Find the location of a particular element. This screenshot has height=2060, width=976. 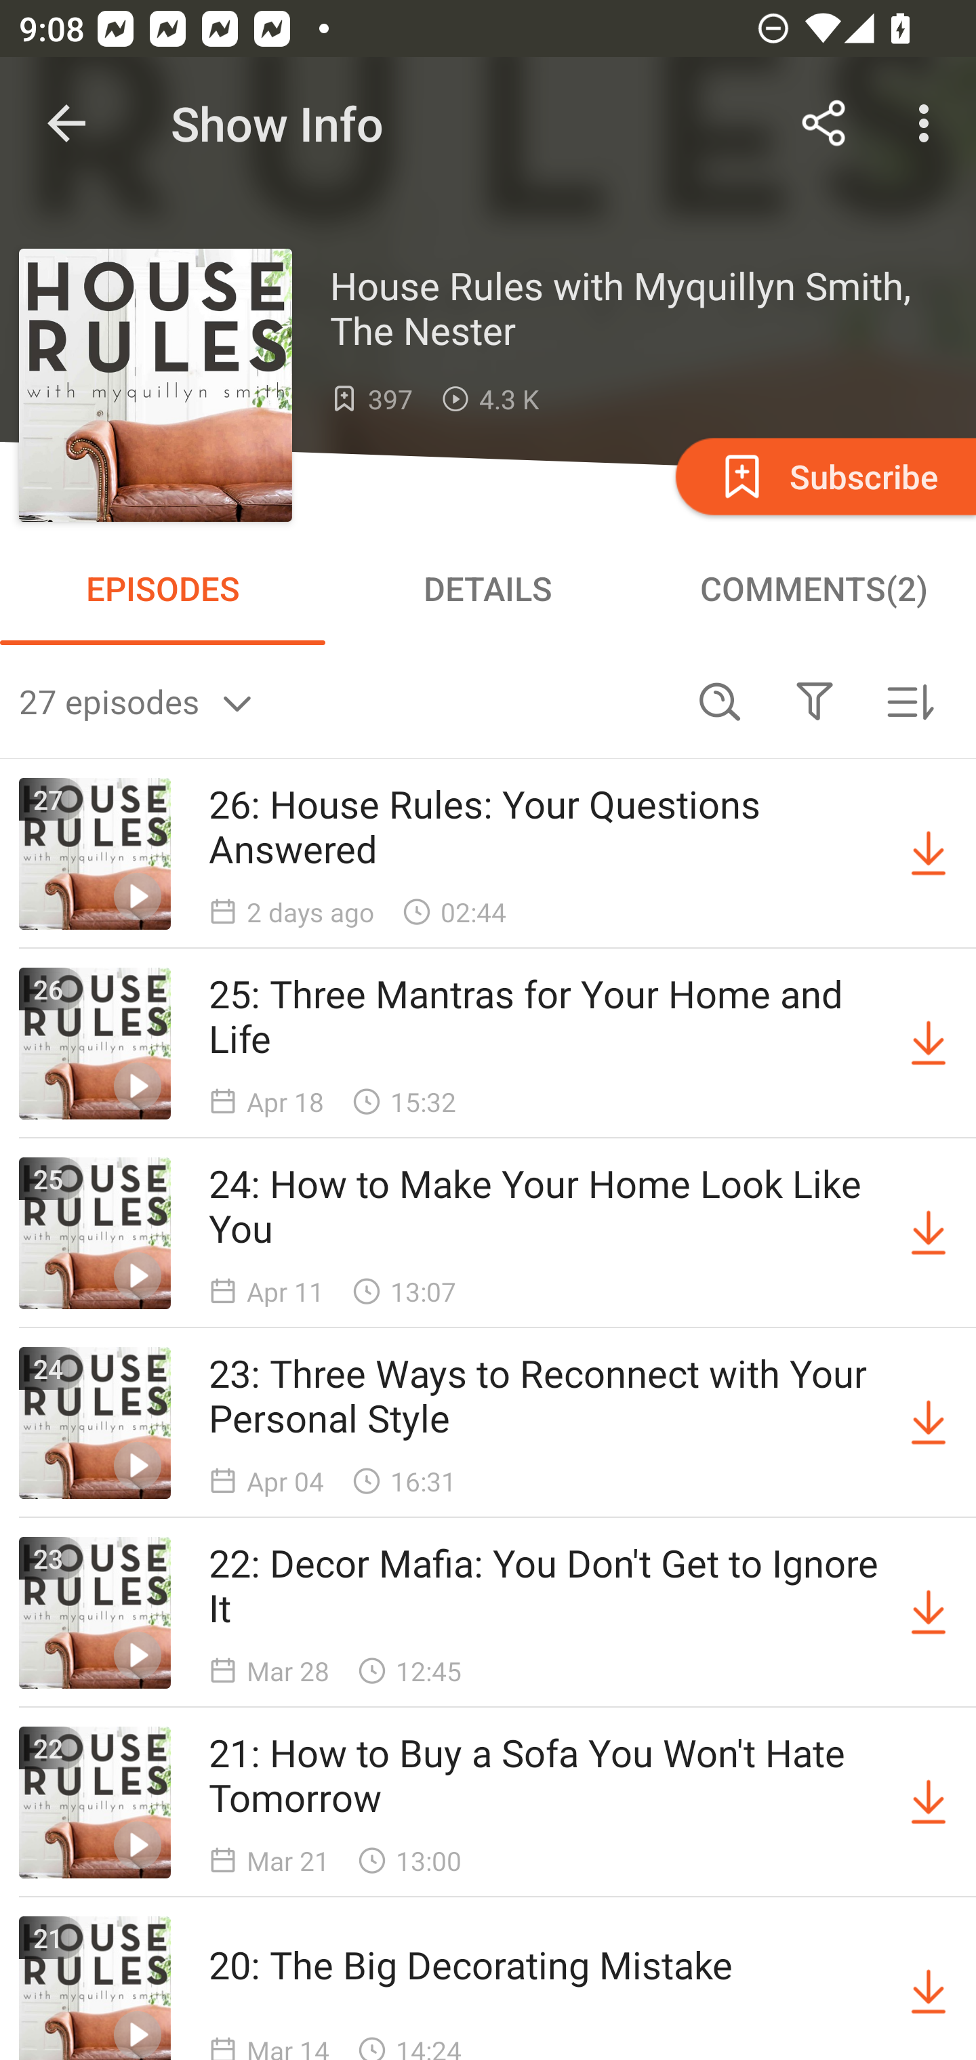

Download is located at coordinates (929, 1988).